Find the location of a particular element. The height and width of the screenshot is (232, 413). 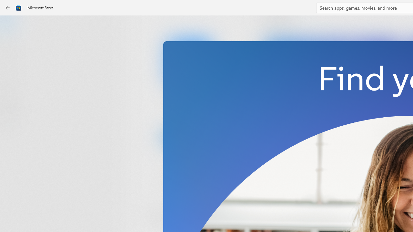

3.9 stars. Click to skip to ratings and reviews is located at coordinates (175, 179).